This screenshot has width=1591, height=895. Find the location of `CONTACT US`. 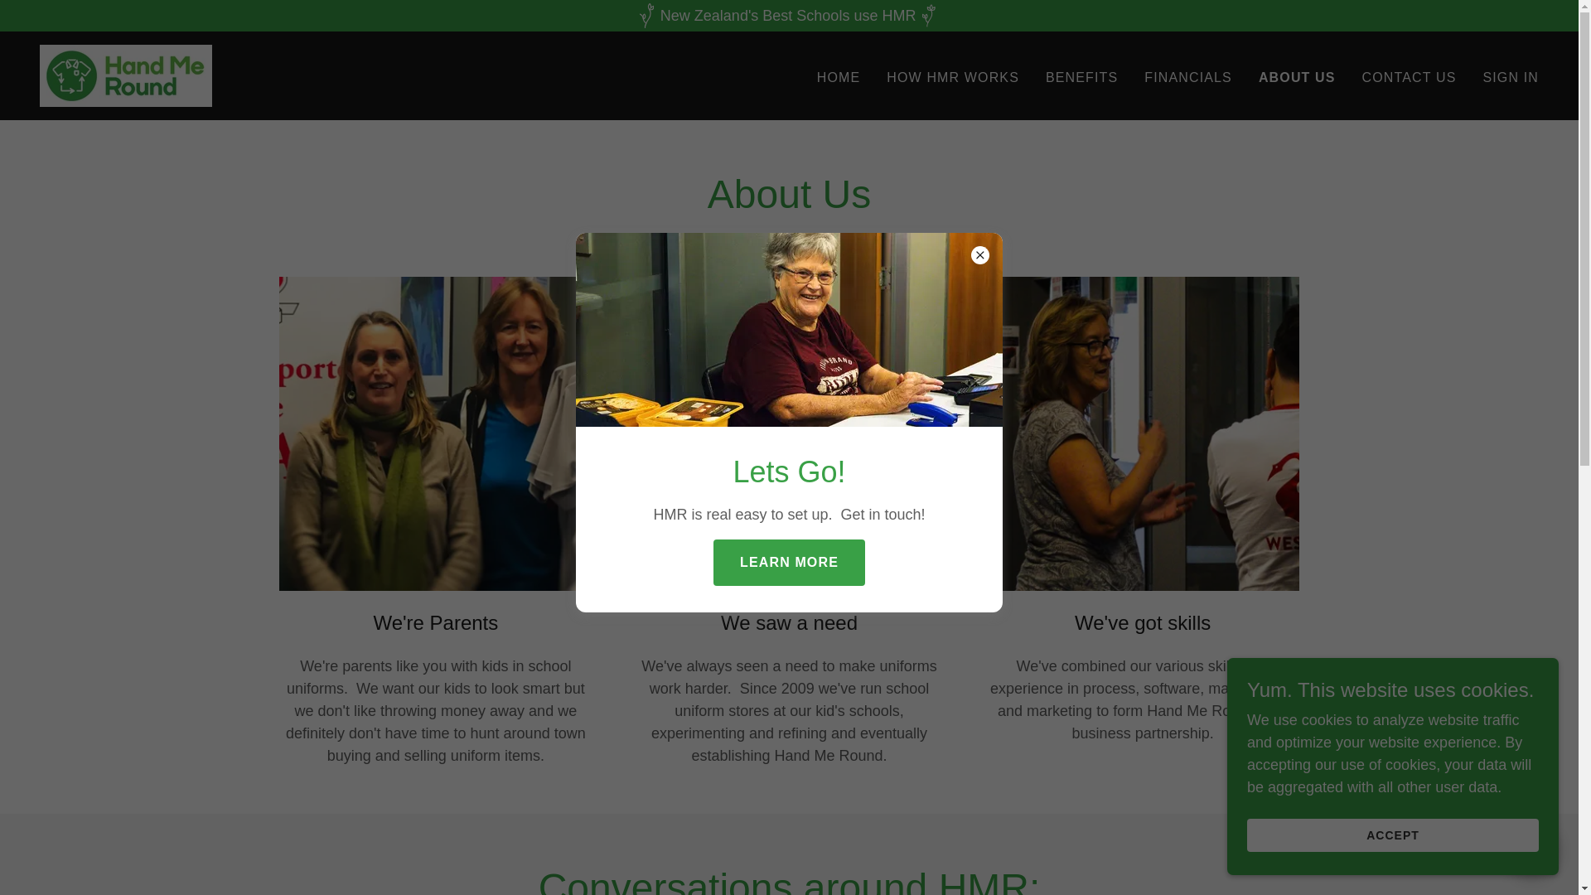

CONTACT US is located at coordinates (1409, 78).